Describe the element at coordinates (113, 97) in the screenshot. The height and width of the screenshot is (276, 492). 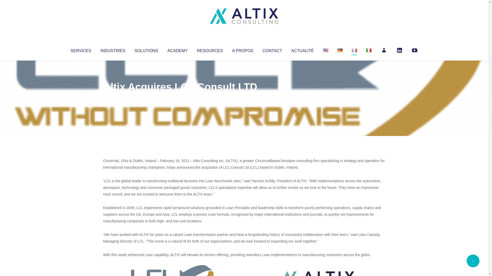
I see `Altix` at that location.